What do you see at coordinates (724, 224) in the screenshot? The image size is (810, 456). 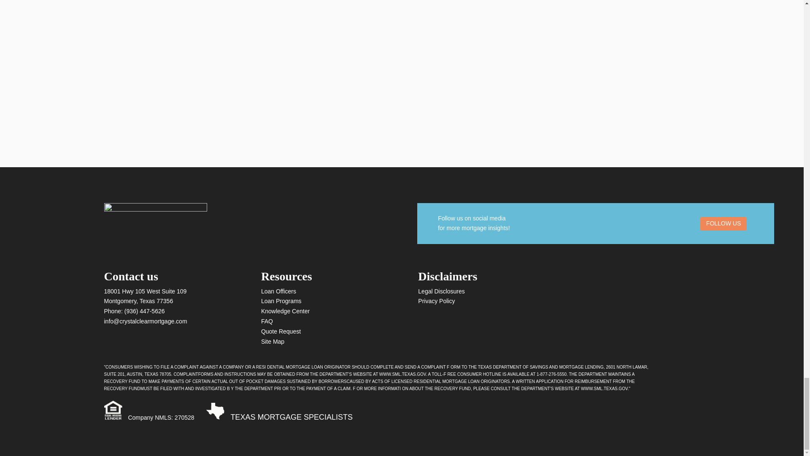 I see `FOLLOW US` at bounding box center [724, 224].